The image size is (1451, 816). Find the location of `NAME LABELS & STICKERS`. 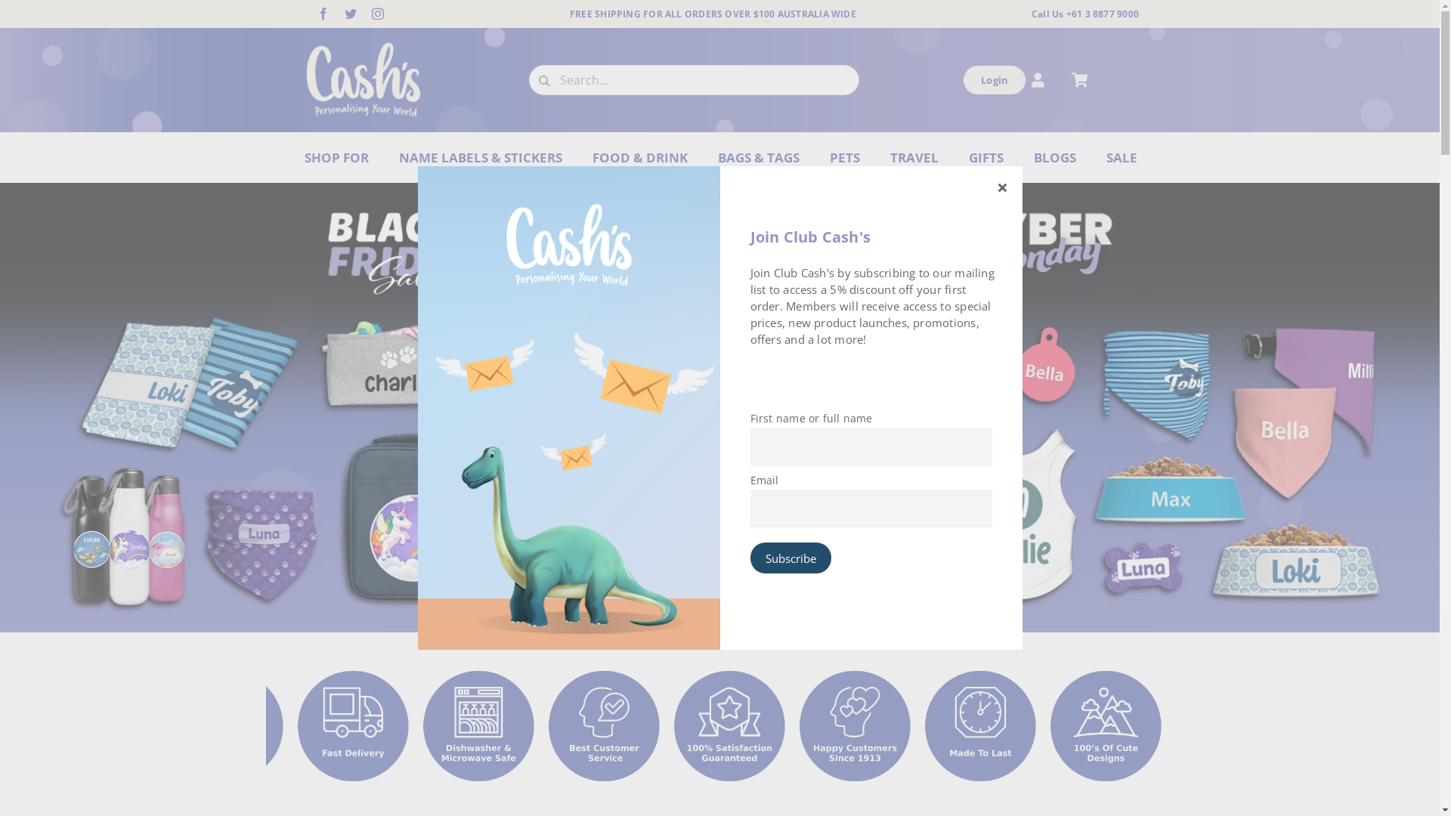

NAME LABELS & STICKERS is located at coordinates (481, 158).